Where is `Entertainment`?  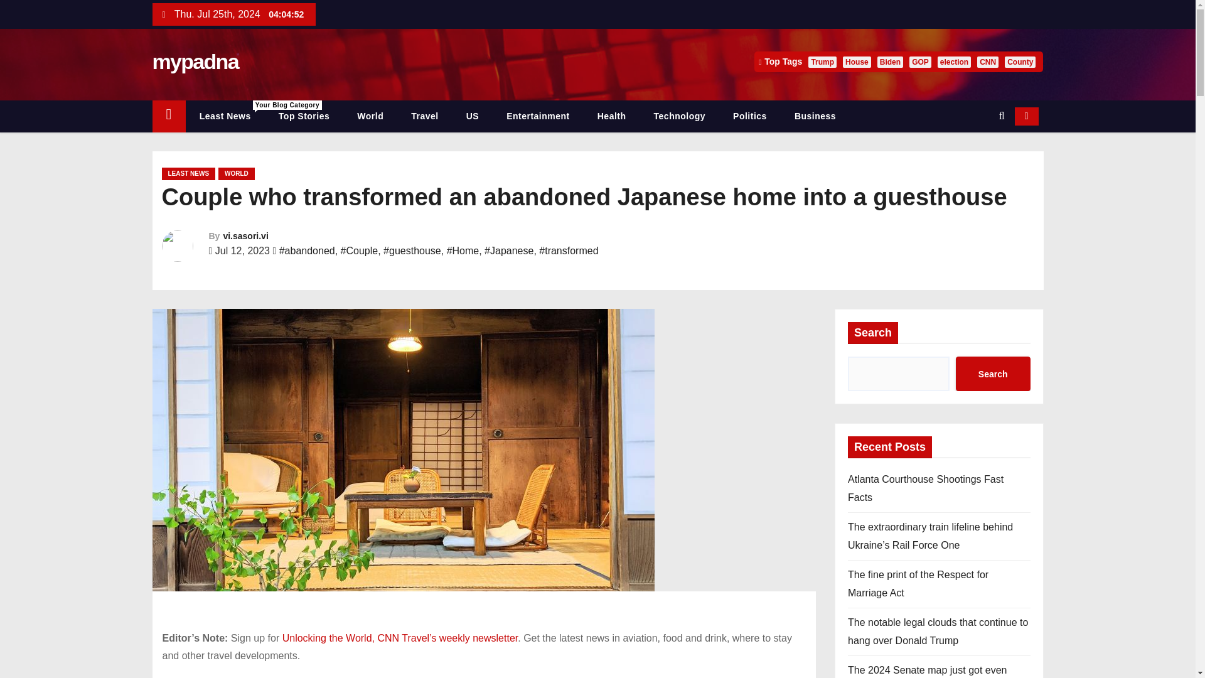
Entertainment is located at coordinates (236, 173).